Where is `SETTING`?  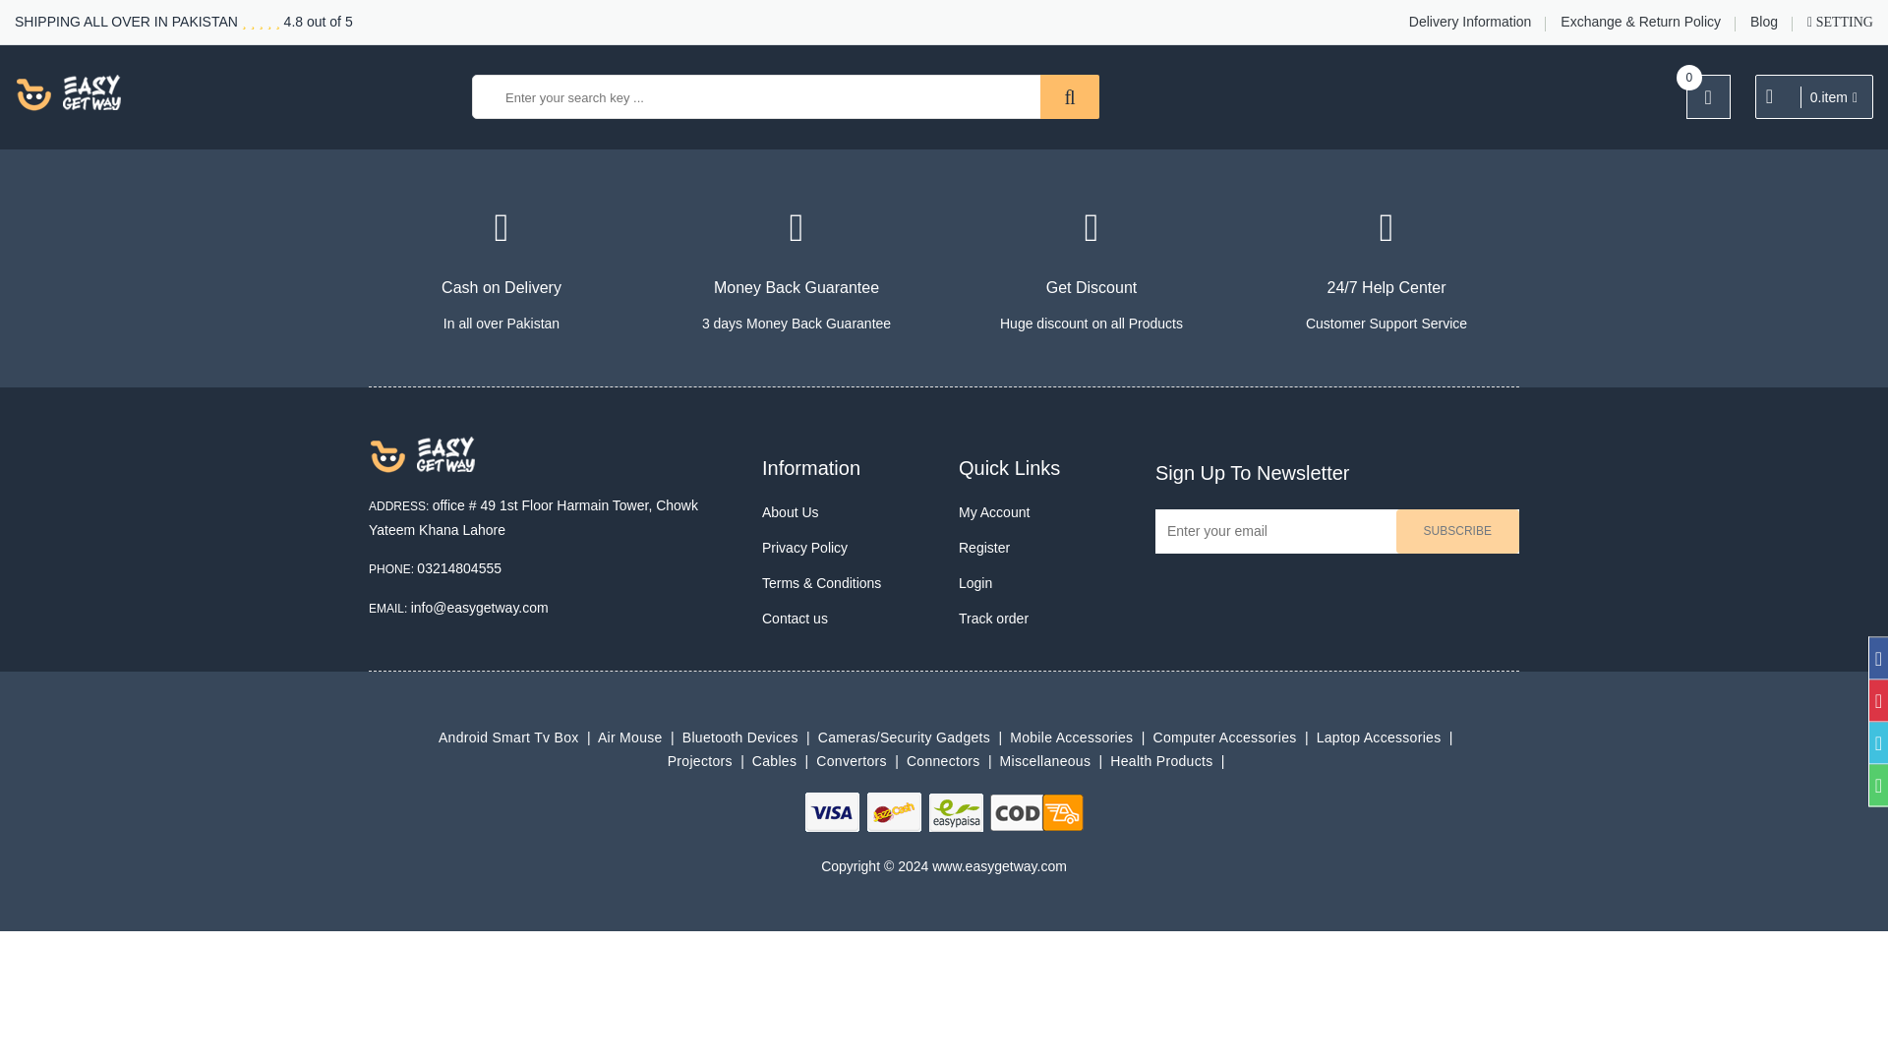 SETTING is located at coordinates (1839, 23).